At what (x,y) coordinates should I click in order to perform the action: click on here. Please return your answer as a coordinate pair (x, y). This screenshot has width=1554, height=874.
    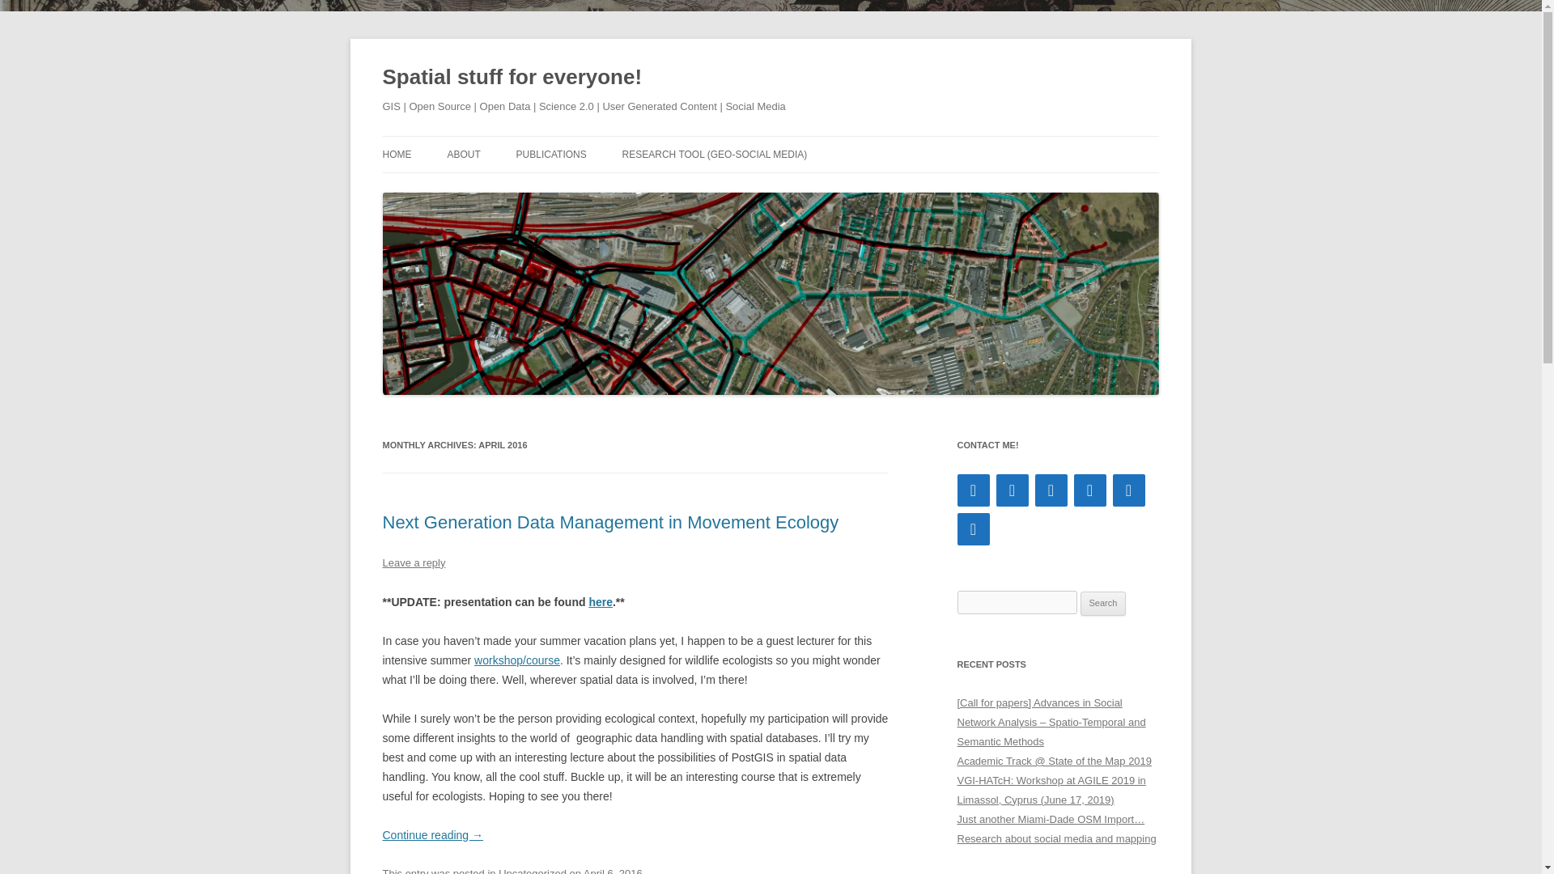
    Looking at the image, I should click on (601, 601).